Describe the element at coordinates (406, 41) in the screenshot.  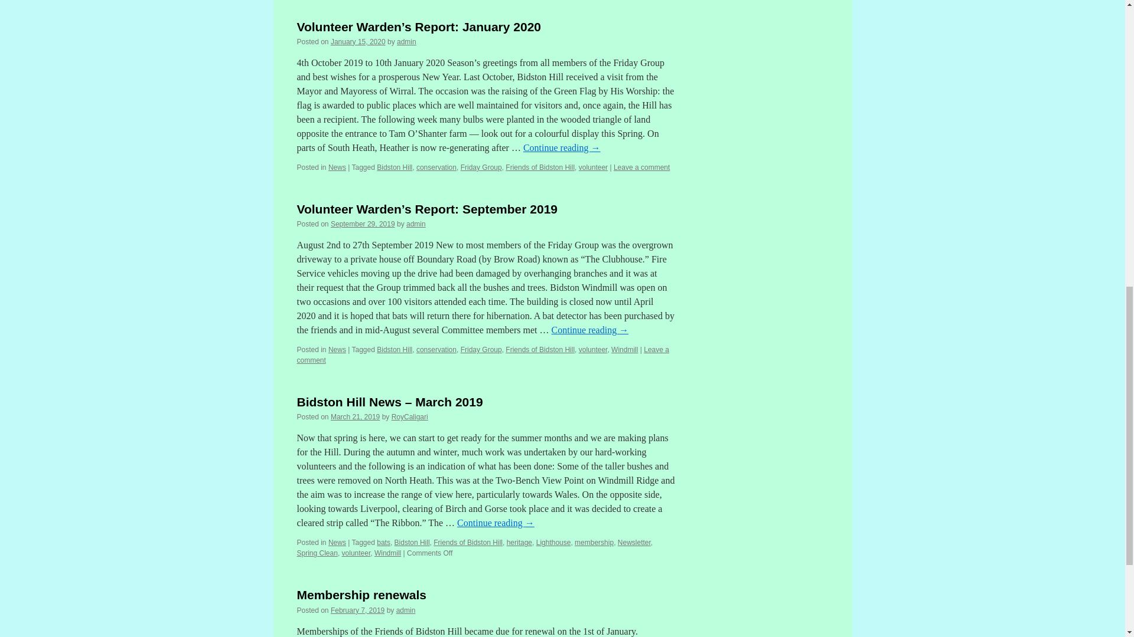
I see `View all posts by admin` at that location.